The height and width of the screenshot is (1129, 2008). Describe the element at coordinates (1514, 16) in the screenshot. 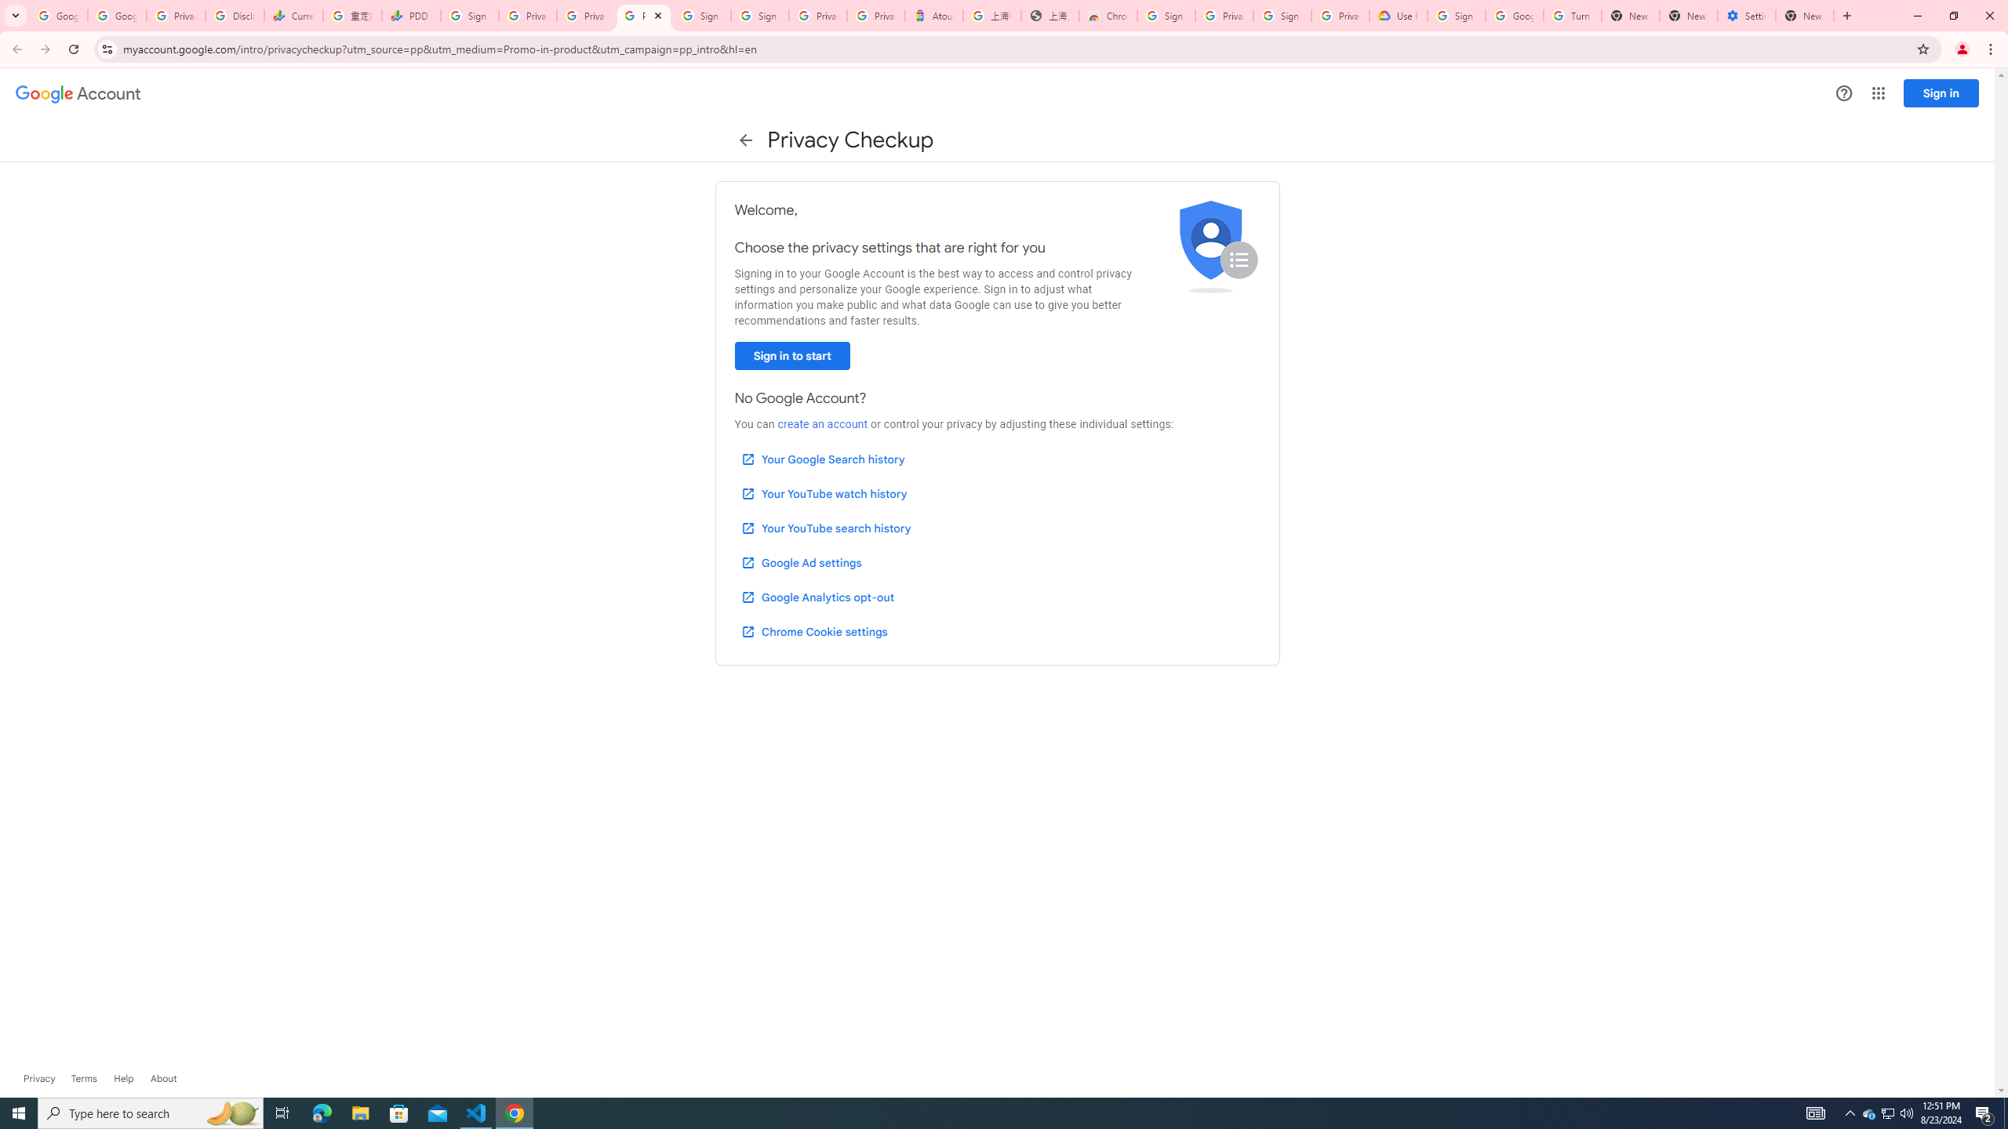

I see `Google Account Help` at that location.